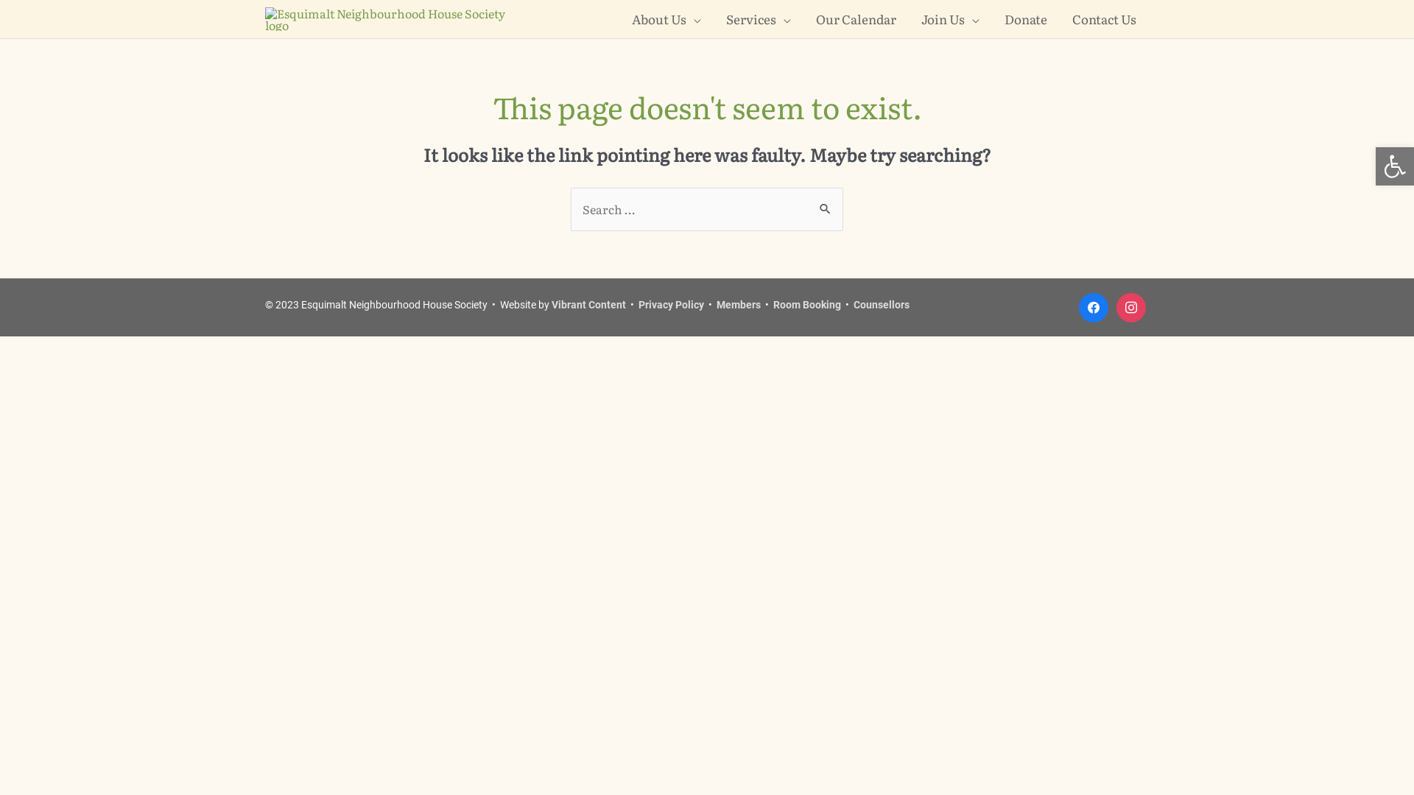 Image resolution: width=1414 pixels, height=795 pixels. Describe the element at coordinates (738, 305) in the screenshot. I see `Members` at that location.